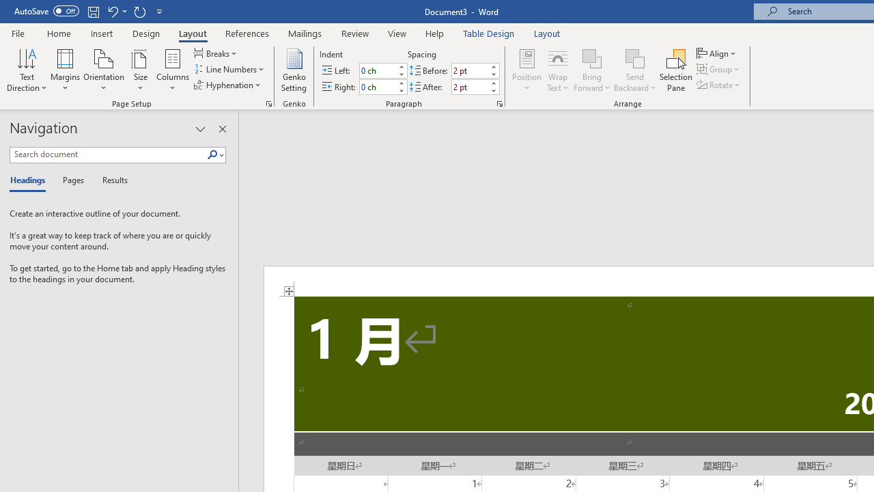  I want to click on Wrap Text, so click(558, 70).